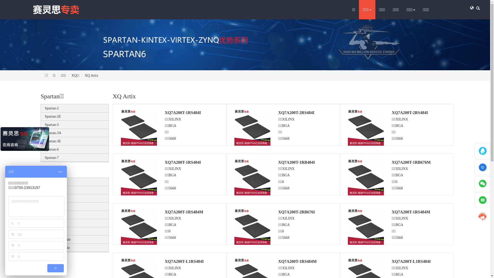 The image size is (494, 278). What do you see at coordinates (296, 162) in the screenshot?
I see `XQ7A200T-1RB484I` at bounding box center [296, 162].